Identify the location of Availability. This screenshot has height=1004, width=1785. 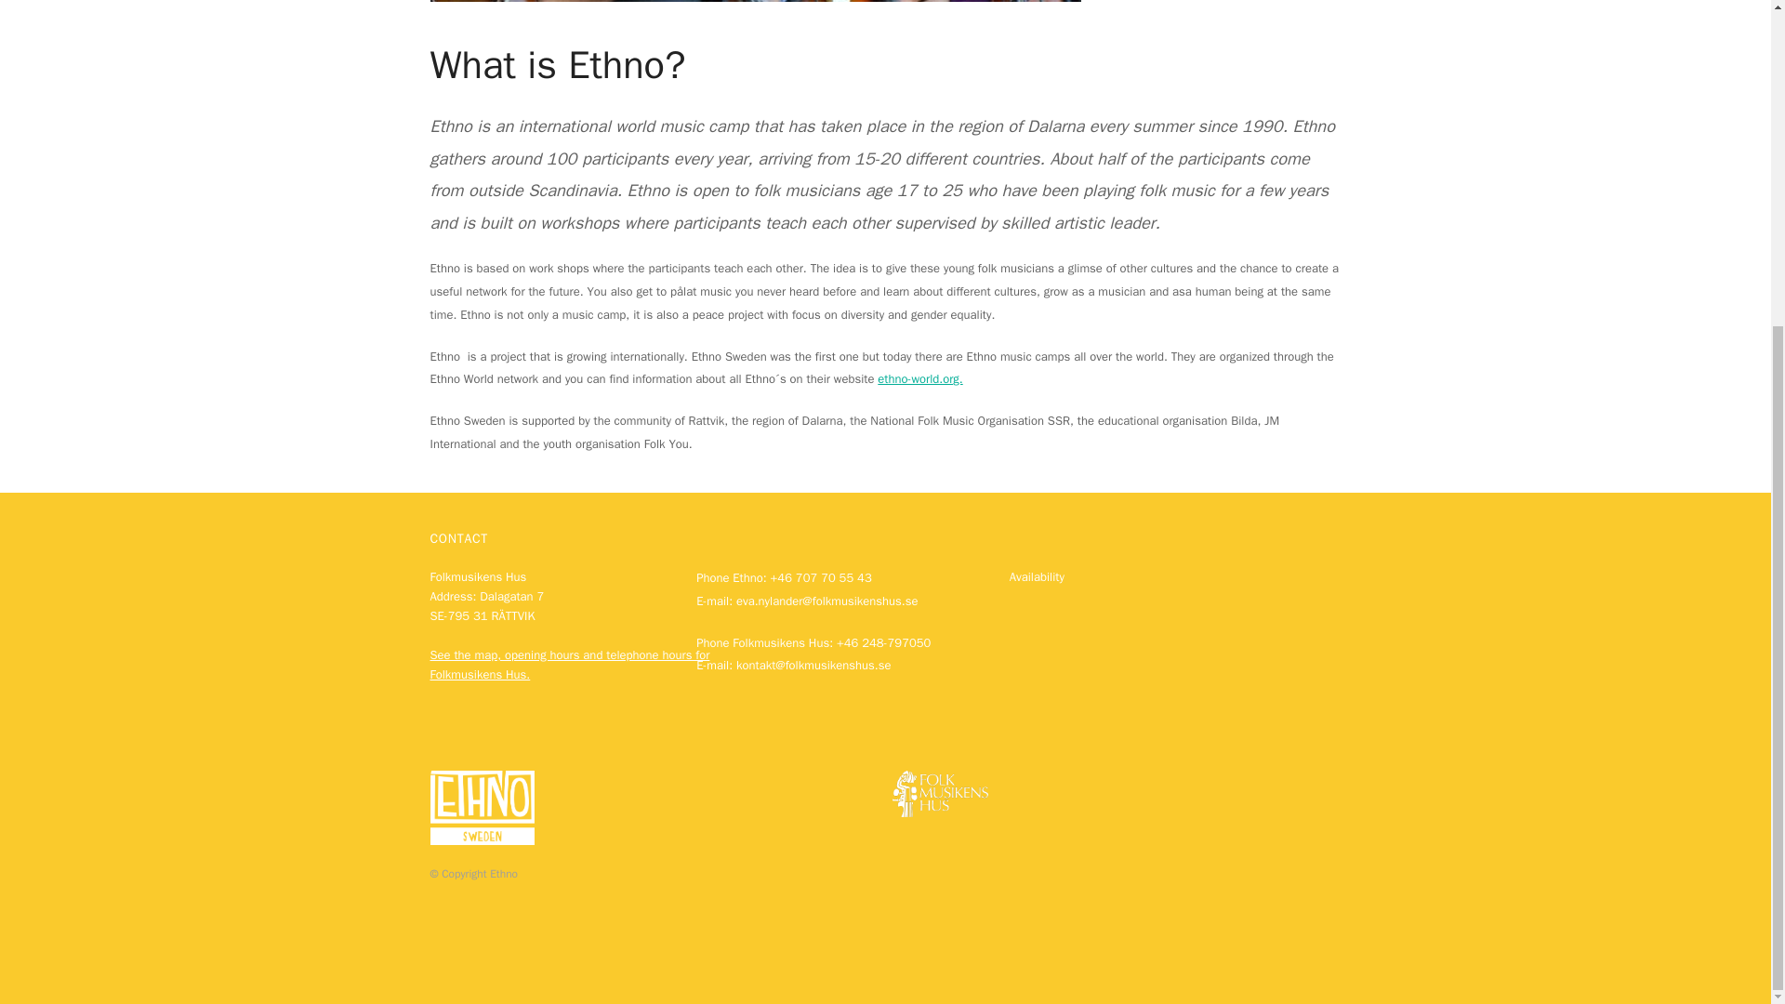
(1037, 104).